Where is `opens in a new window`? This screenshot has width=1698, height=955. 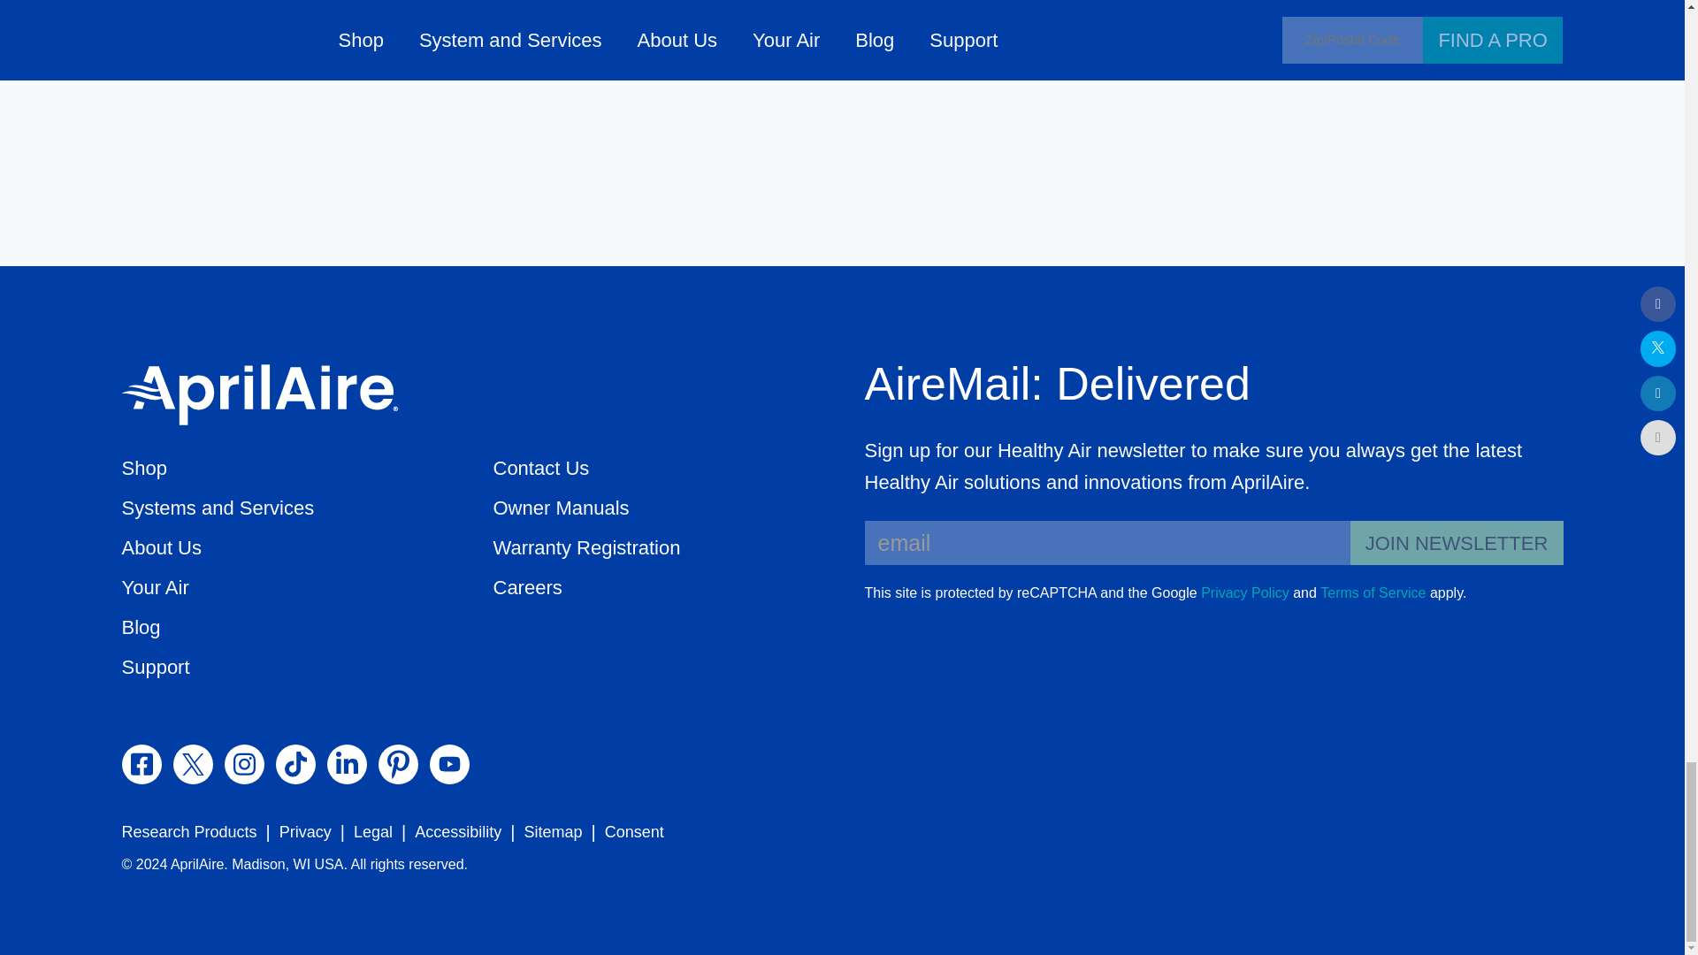 opens in a new window is located at coordinates (244, 764).